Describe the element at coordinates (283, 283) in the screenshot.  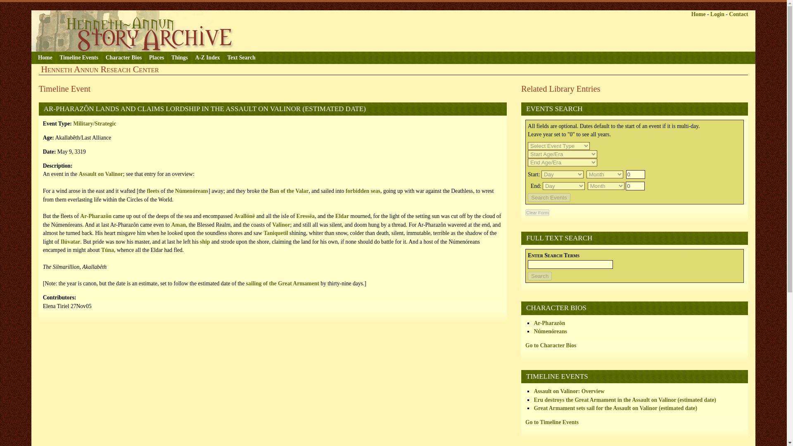
I see `sailing of the Great Armament` at that location.